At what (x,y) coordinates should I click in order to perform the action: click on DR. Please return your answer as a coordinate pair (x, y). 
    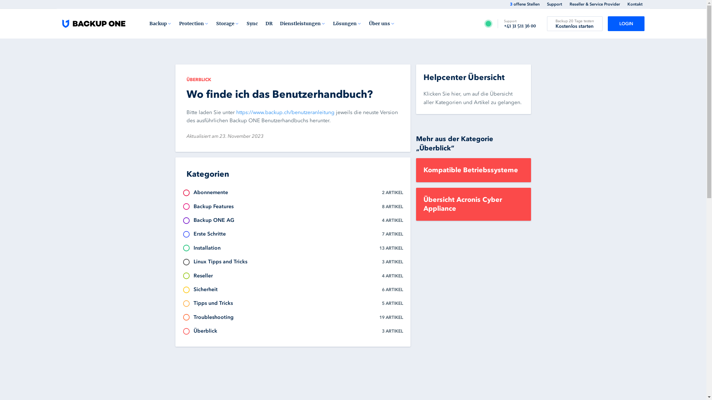
    Looking at the image, I should click on (269, 24).